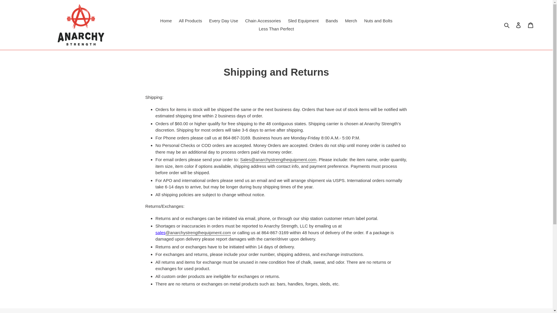  I want to click on Less Than Perfect, so click(276, 29).